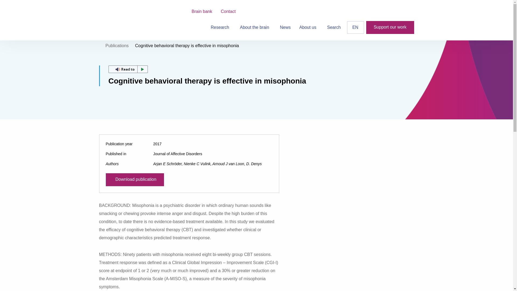  Describe the element at coordinates (117, 46) in the screenshot. I see `Go to Publications.` at that location.